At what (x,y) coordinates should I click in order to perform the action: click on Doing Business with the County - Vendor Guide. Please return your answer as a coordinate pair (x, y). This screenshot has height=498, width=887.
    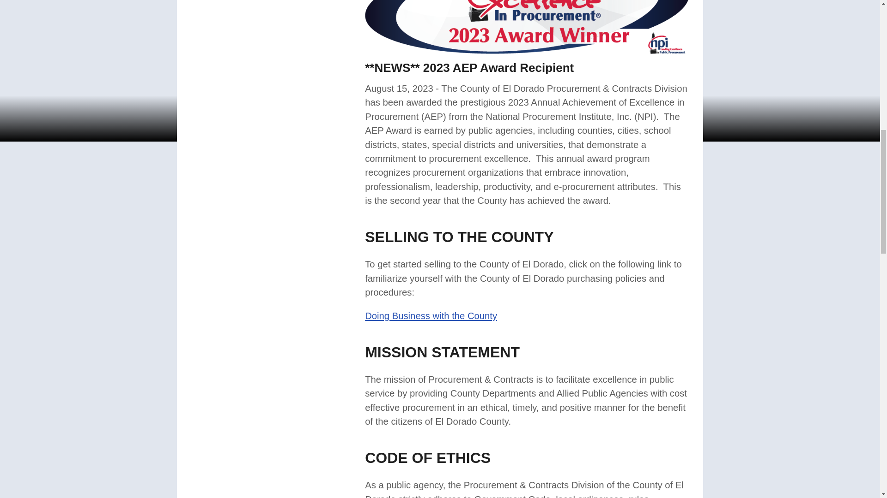
    Looking at the image, I should click on (431, 315).